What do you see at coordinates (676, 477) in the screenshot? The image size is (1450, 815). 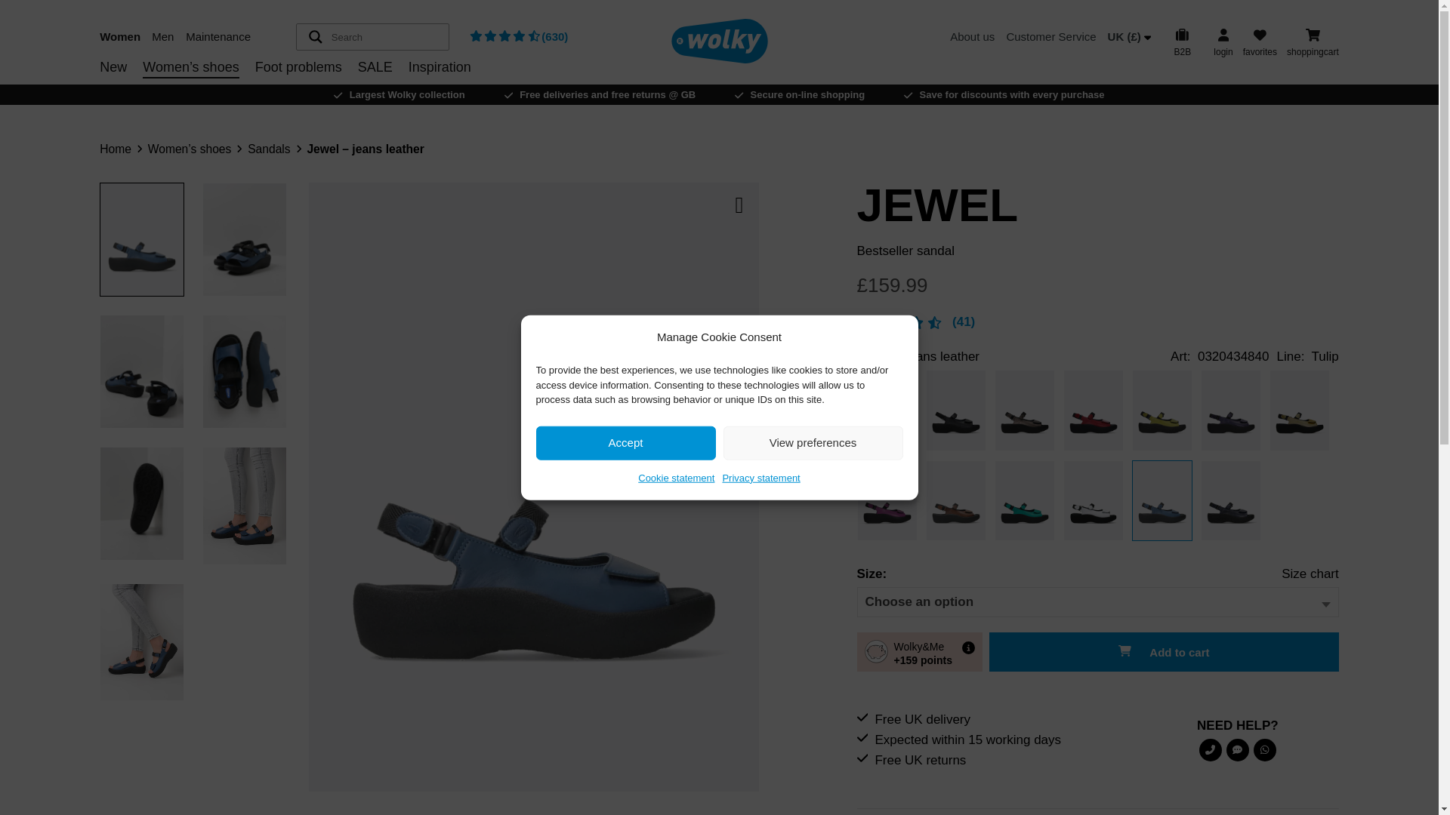 I see `Cookie statement` at bounding box center [676, 477].